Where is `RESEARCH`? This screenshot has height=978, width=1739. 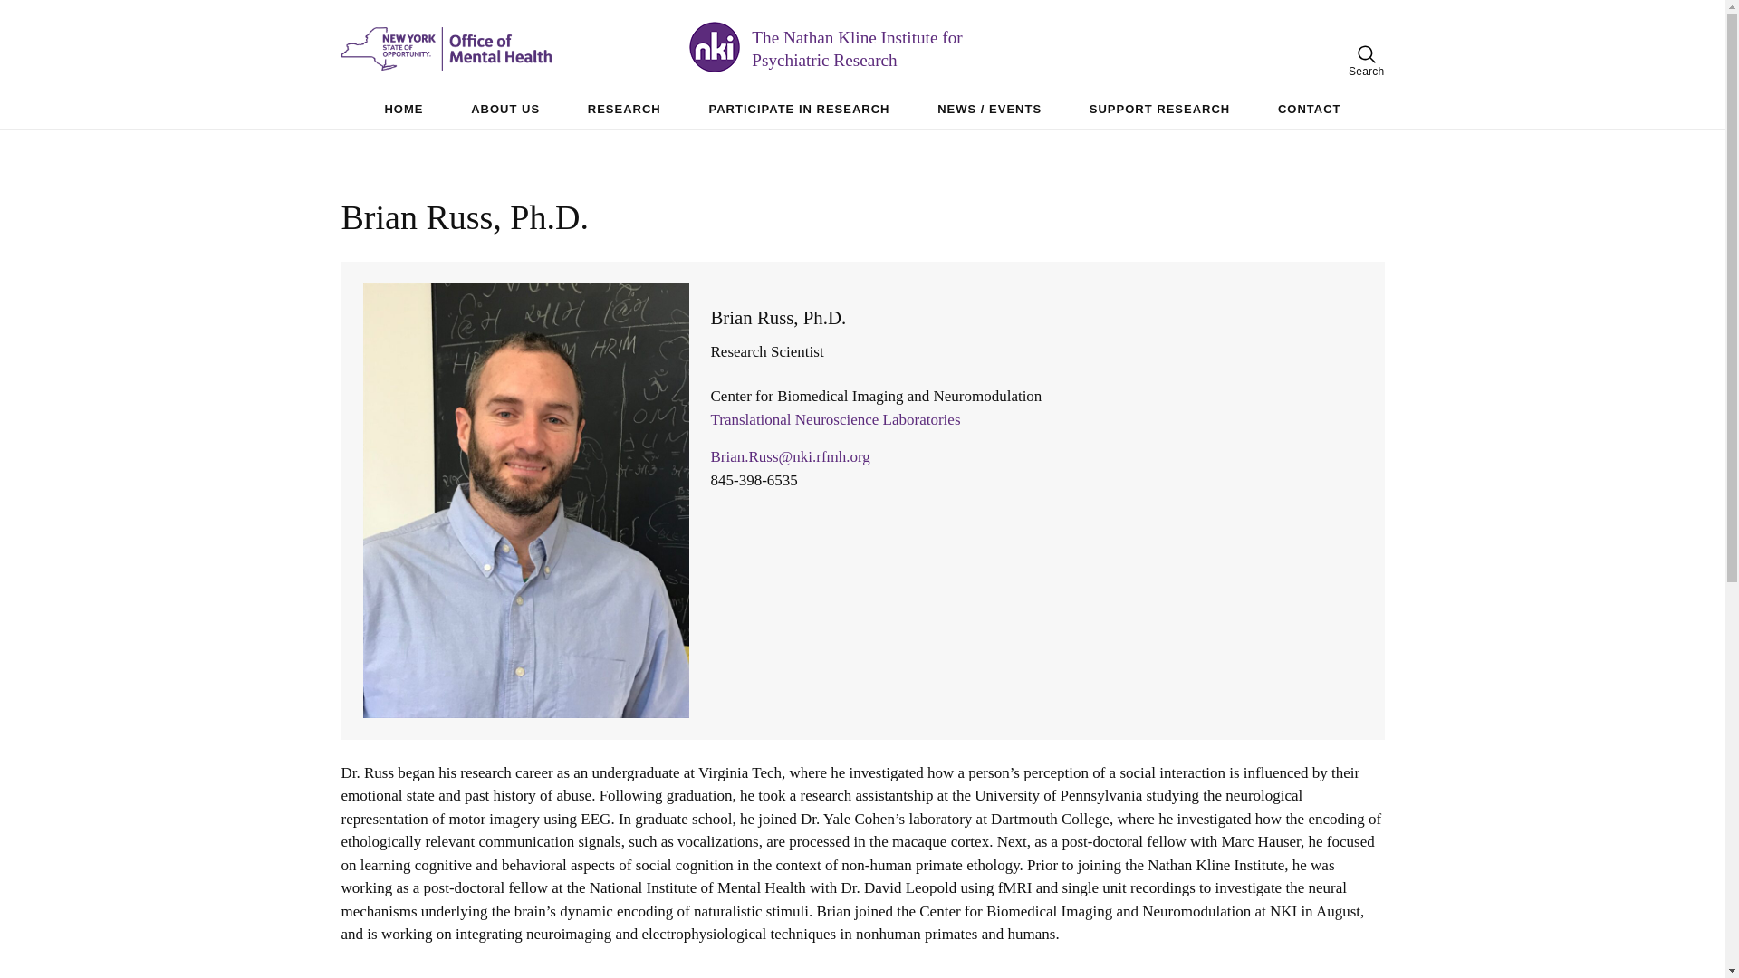 RESEARCH is located at coordinates (623, 109).